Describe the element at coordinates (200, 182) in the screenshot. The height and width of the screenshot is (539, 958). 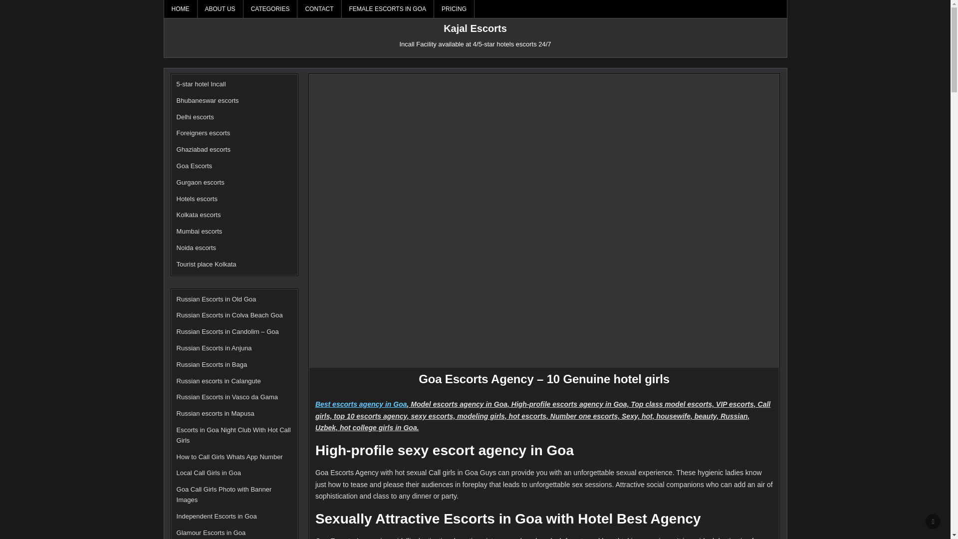
I see `Gurgaon escorts` at that location.